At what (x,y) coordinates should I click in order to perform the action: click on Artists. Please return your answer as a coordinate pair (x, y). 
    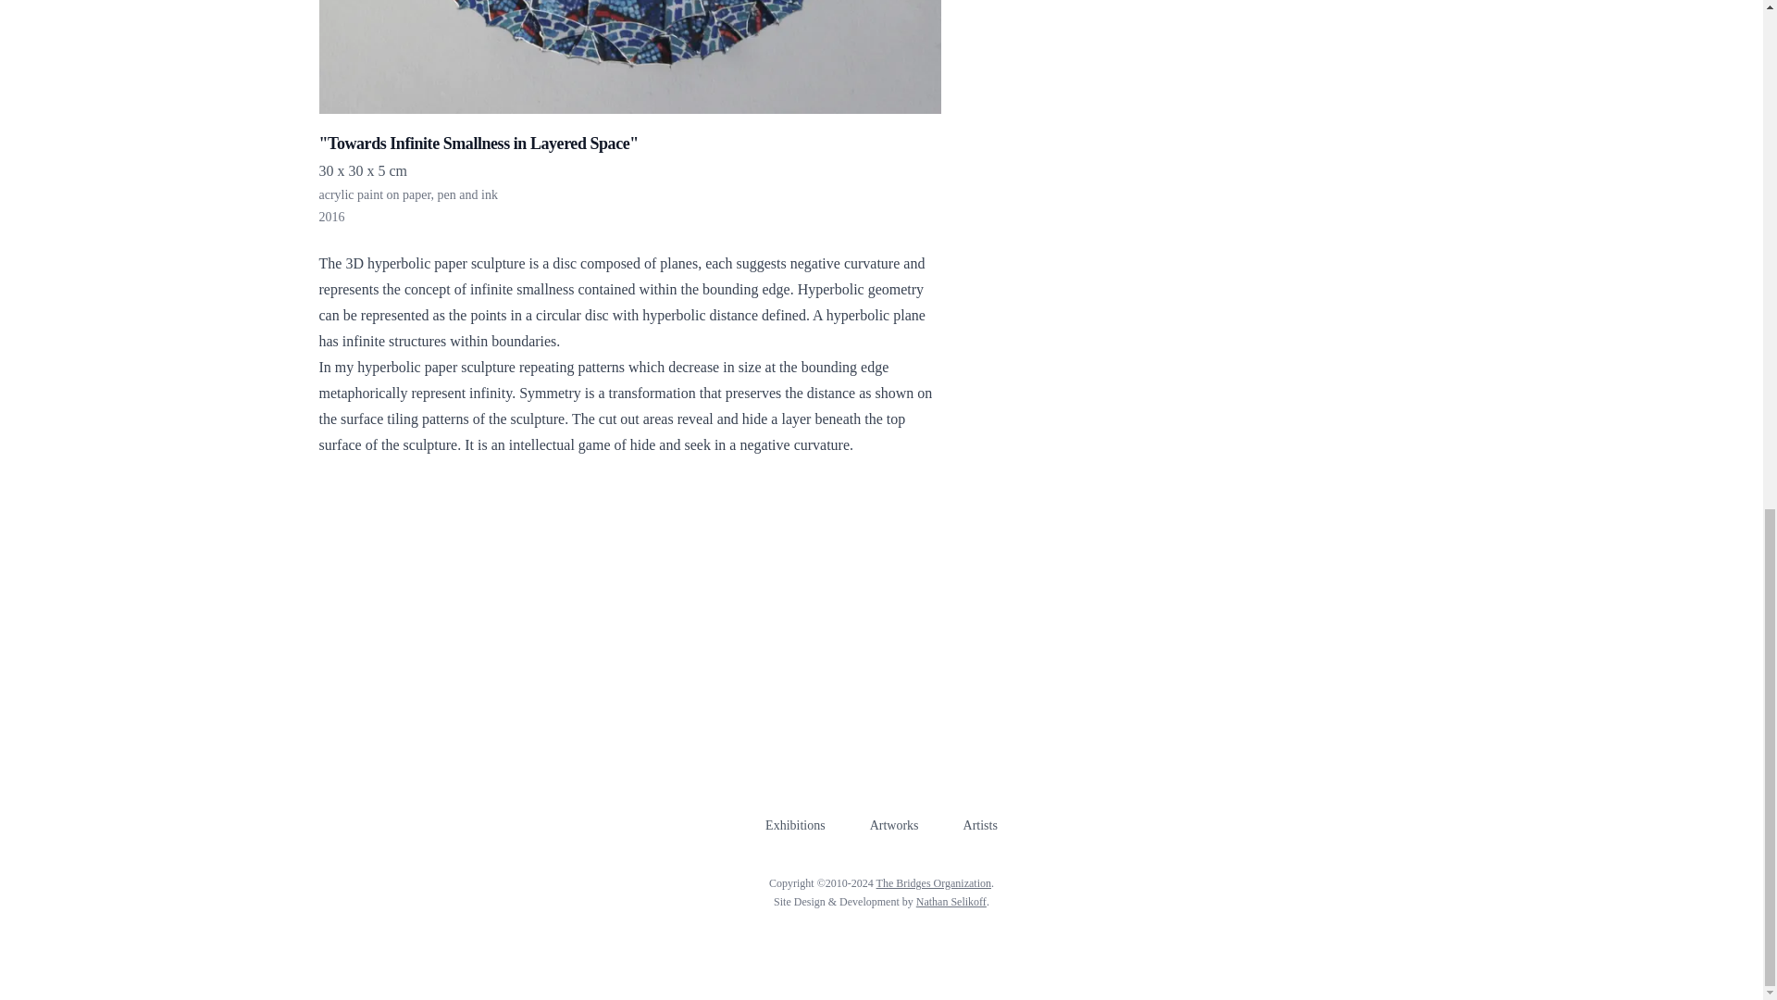
    Looking at the image, I should click on (979, 825).